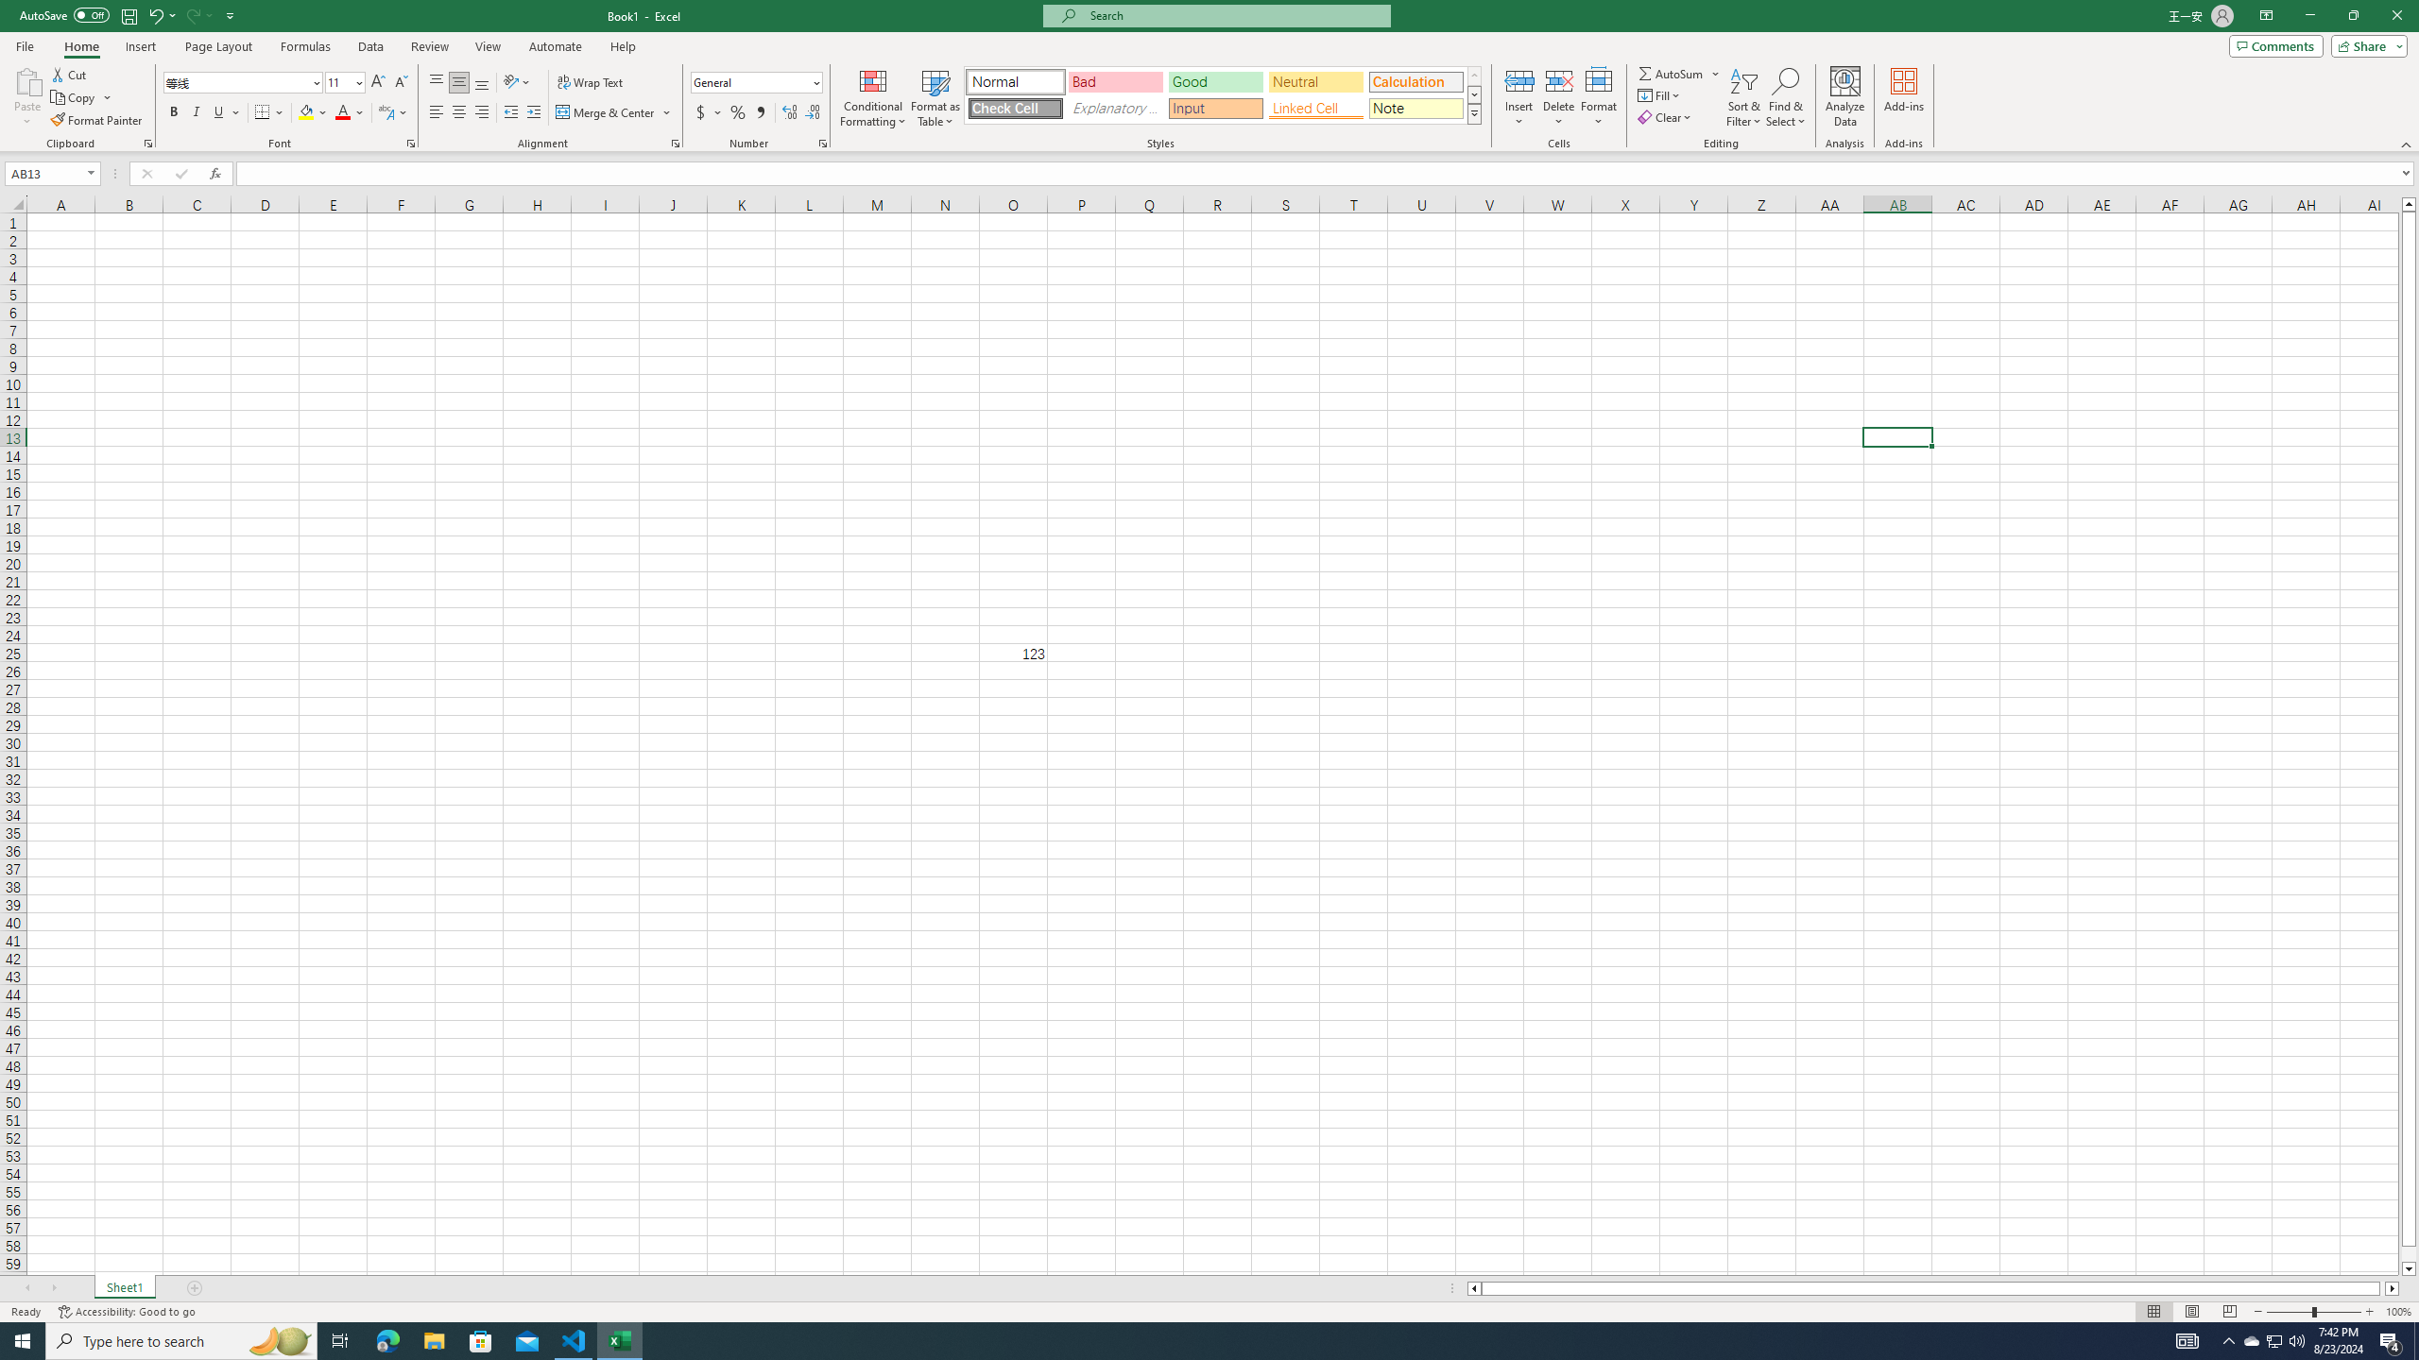  What do you see at coordinates (64, 15) in the screenshot?
I see `AutoSave` at bounding box center [64, 15].